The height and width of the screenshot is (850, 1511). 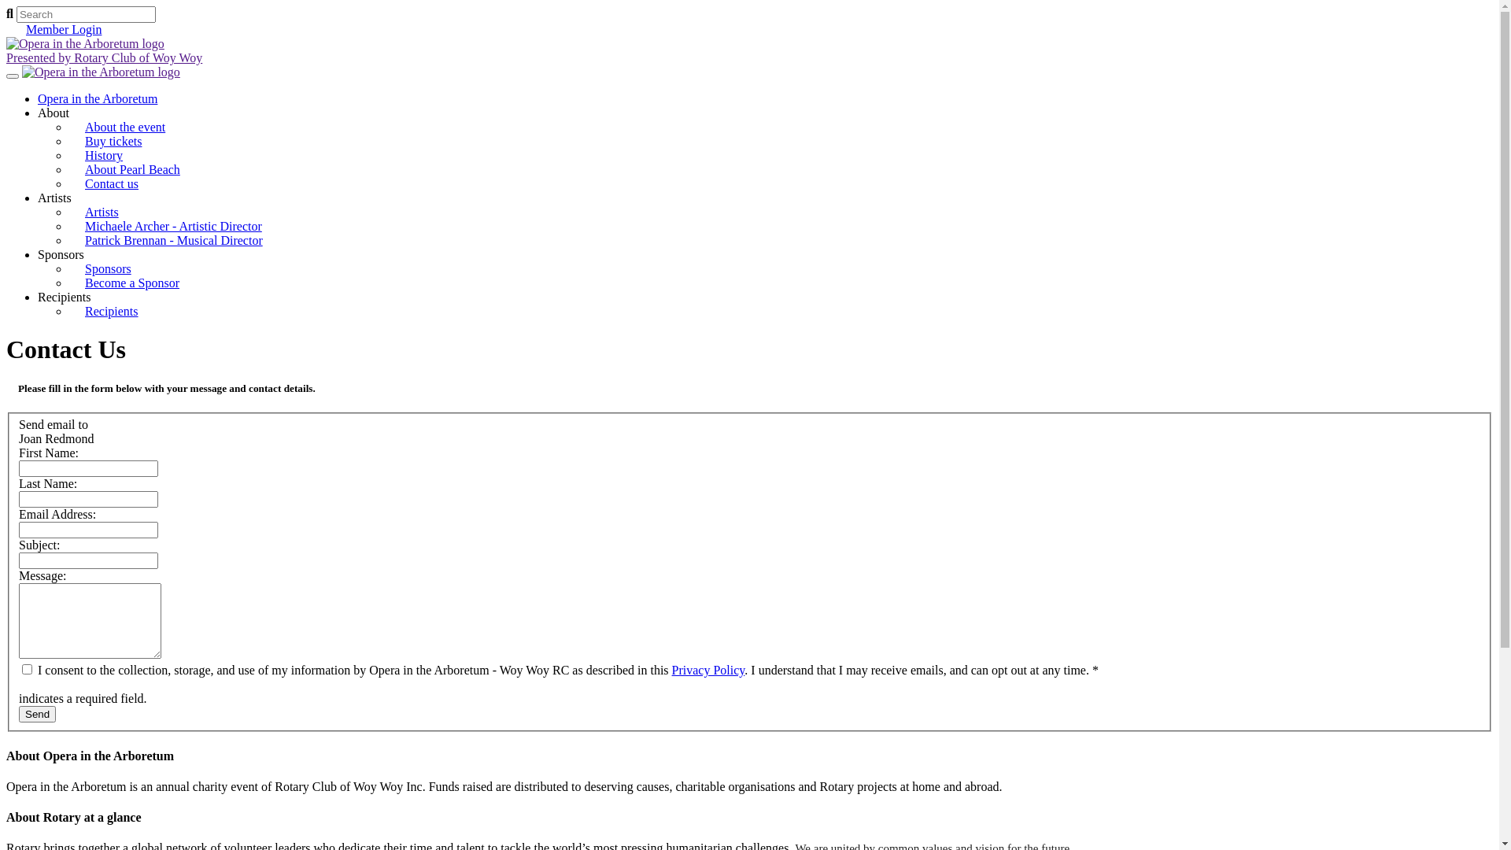 What do you see at coordinates (54, 113) in the screenshot?
I see `About` at bounding box center [54, 113].